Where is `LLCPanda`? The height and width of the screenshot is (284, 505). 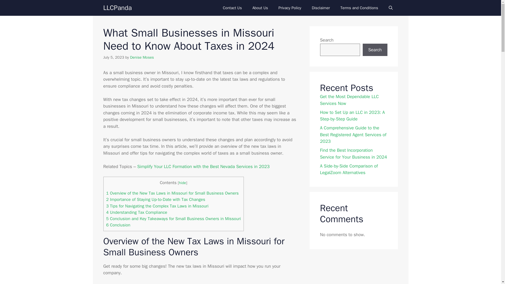 LLCPanda is located at coordinates (117, 8).